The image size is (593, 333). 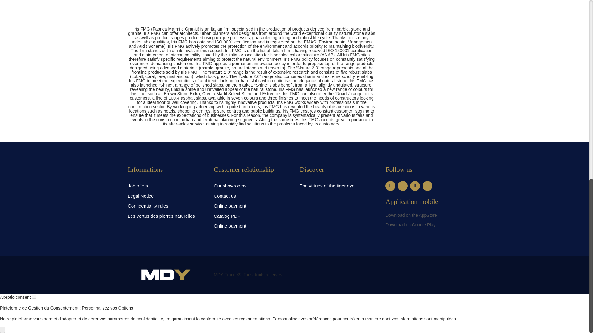 I want to click on Follow on Facebook, so click(x=390, y=186).